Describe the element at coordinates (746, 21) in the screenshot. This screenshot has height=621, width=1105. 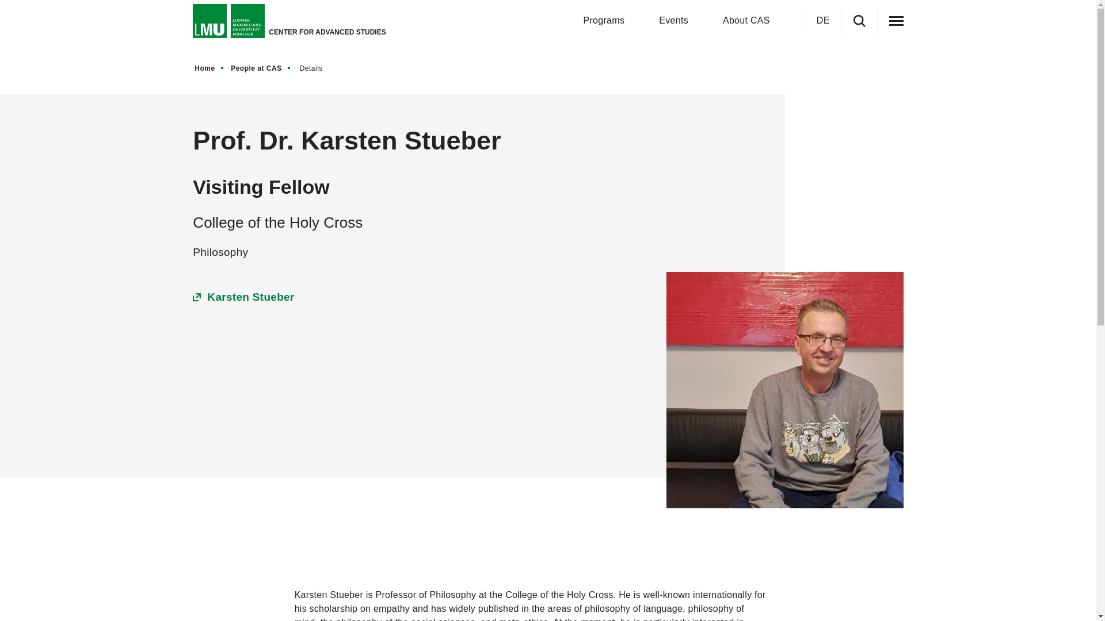
I see `About CAS` at that location.